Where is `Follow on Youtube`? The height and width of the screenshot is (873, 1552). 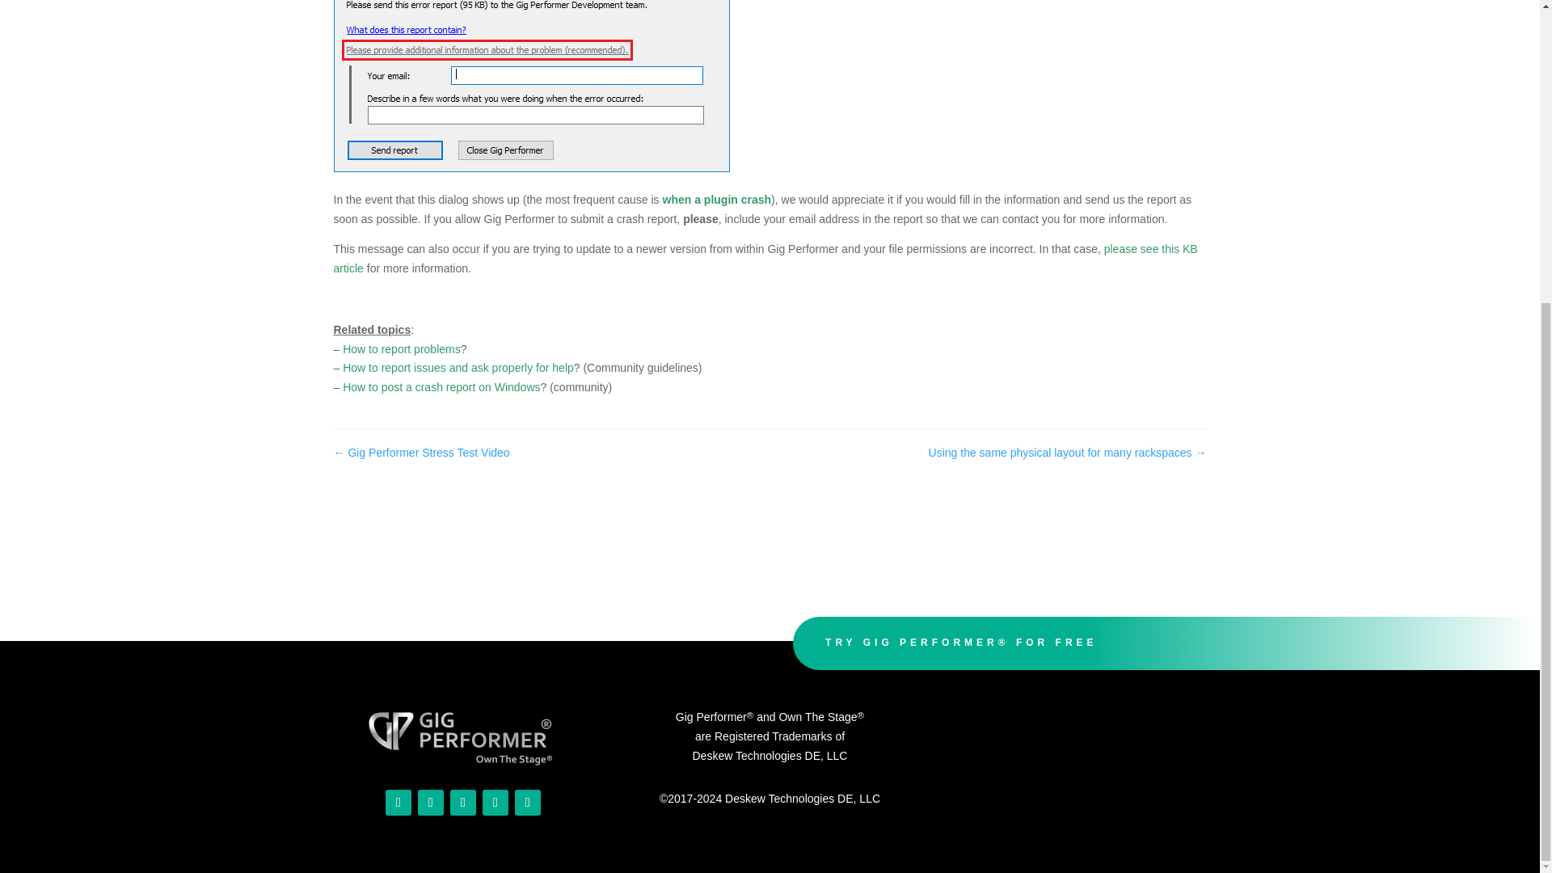
Follow on Youtube is located at coordinates (398, 802).